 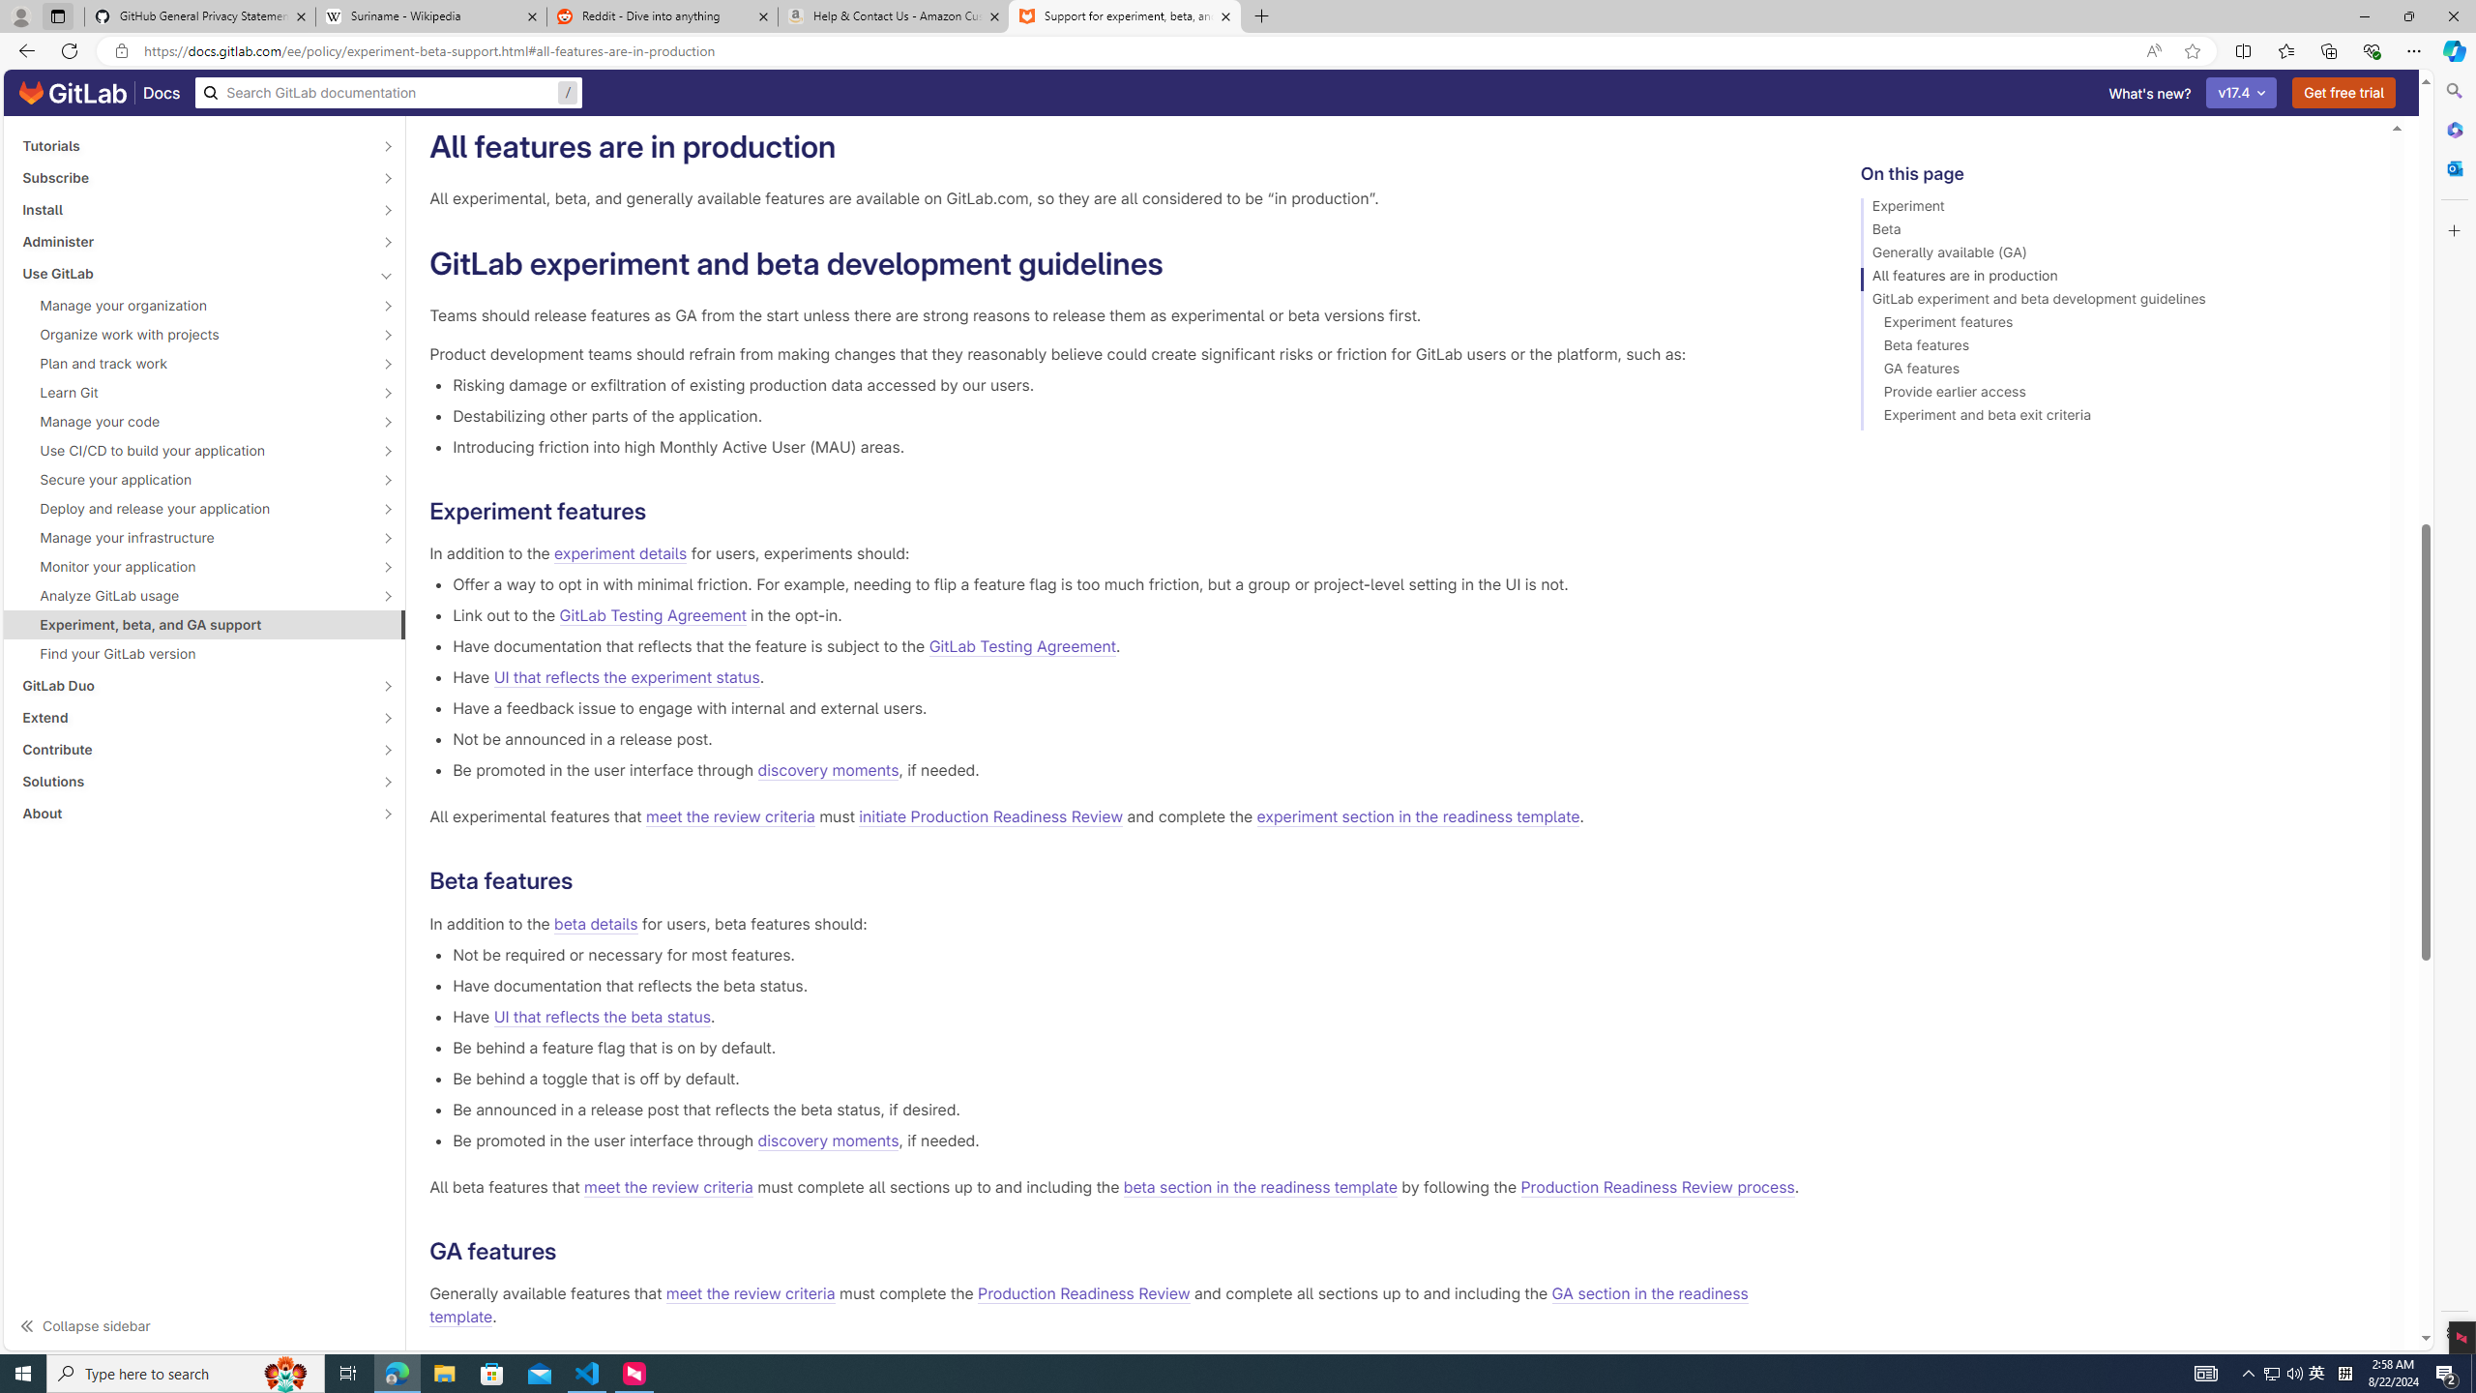 I want to click on GA section in the readiness template, so click(x=1087, y=1306).